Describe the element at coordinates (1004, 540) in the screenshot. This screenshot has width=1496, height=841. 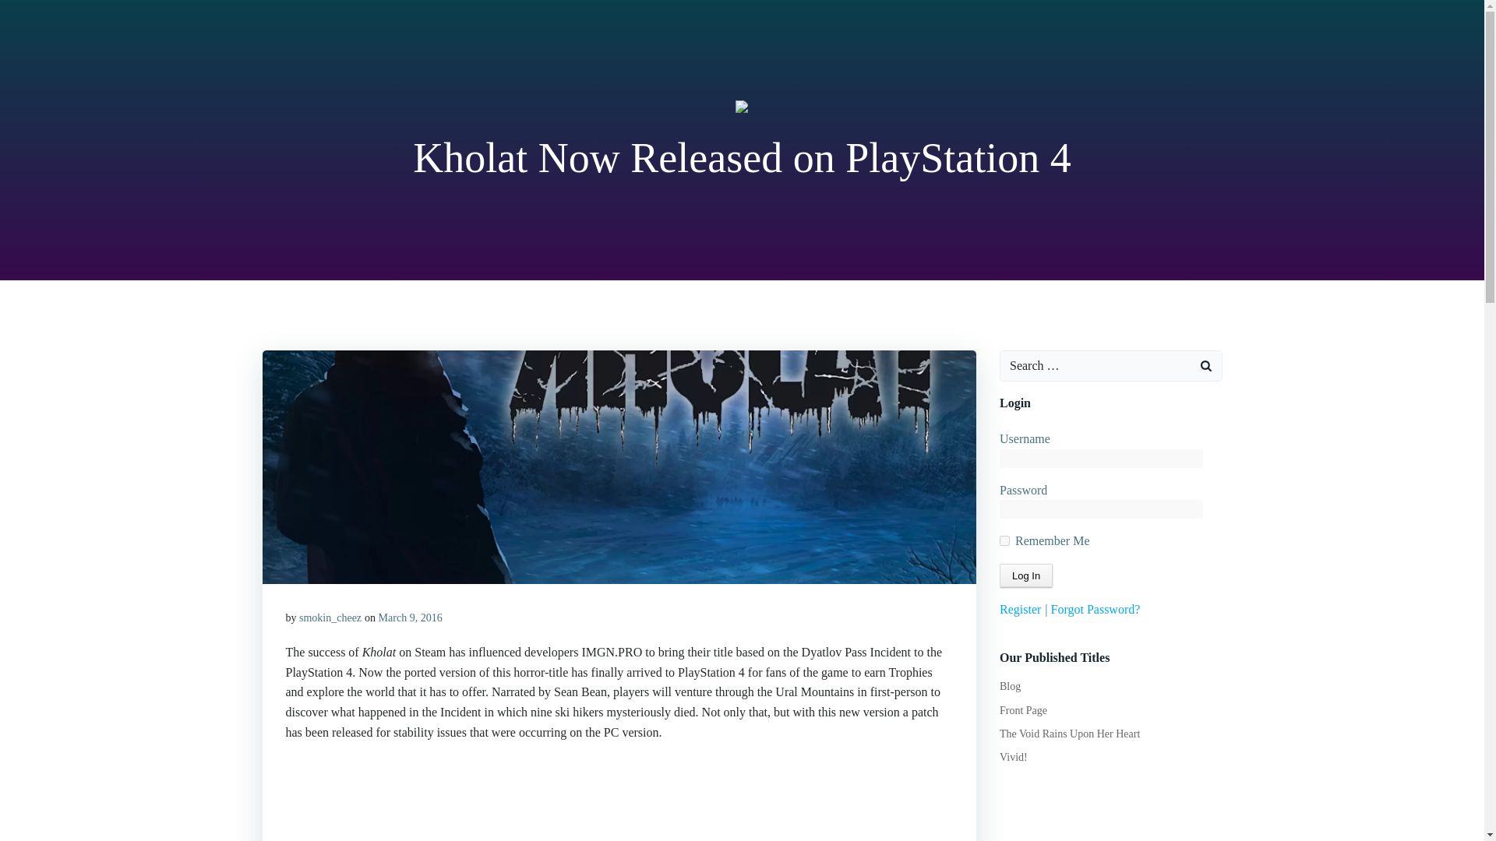
I see `forever` at that location.